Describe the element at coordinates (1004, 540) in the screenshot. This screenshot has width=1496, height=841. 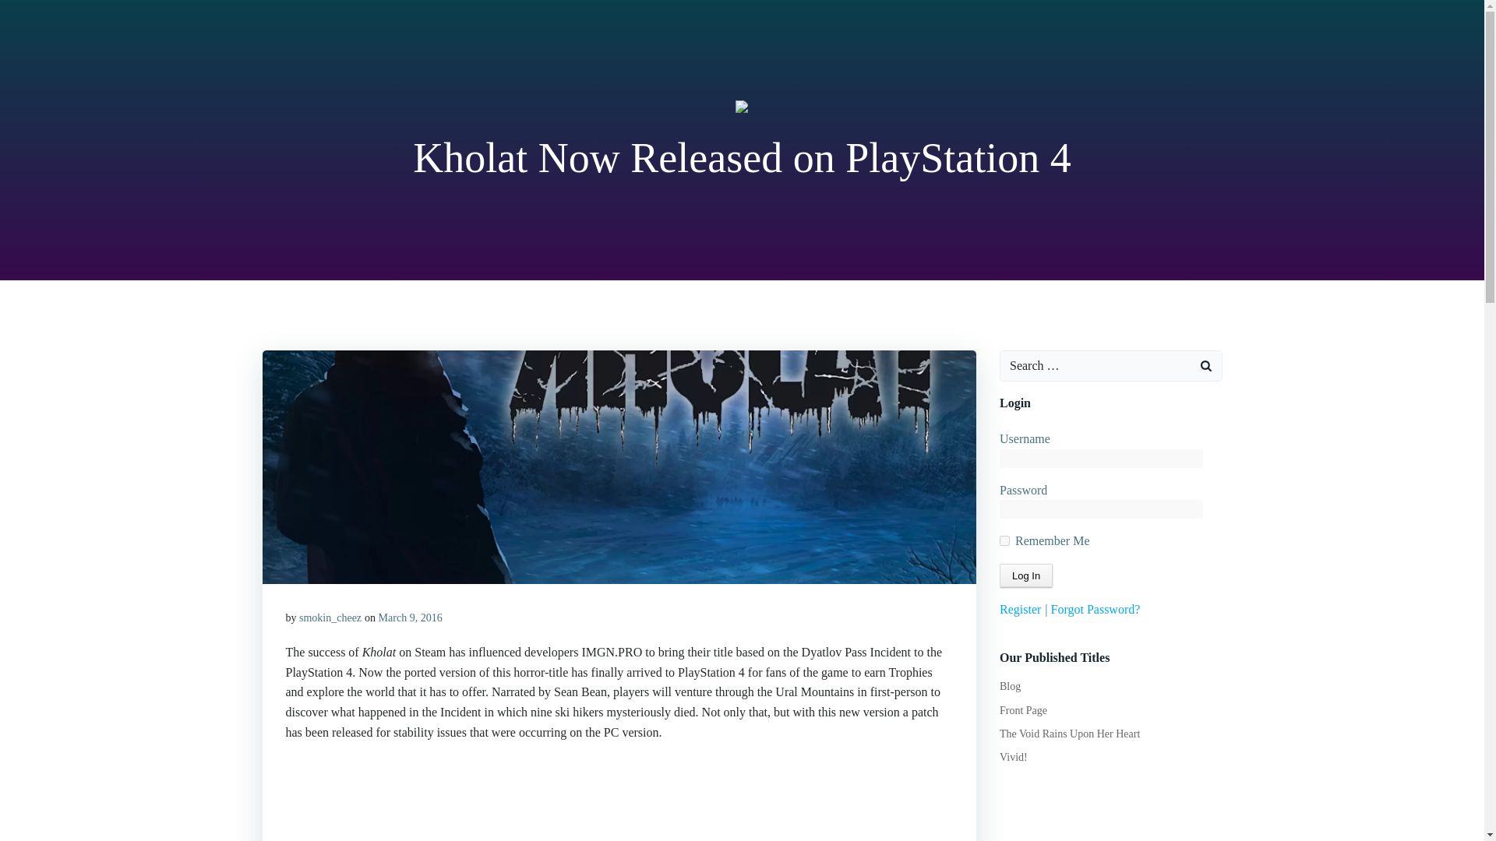
I see `forever` at that location.